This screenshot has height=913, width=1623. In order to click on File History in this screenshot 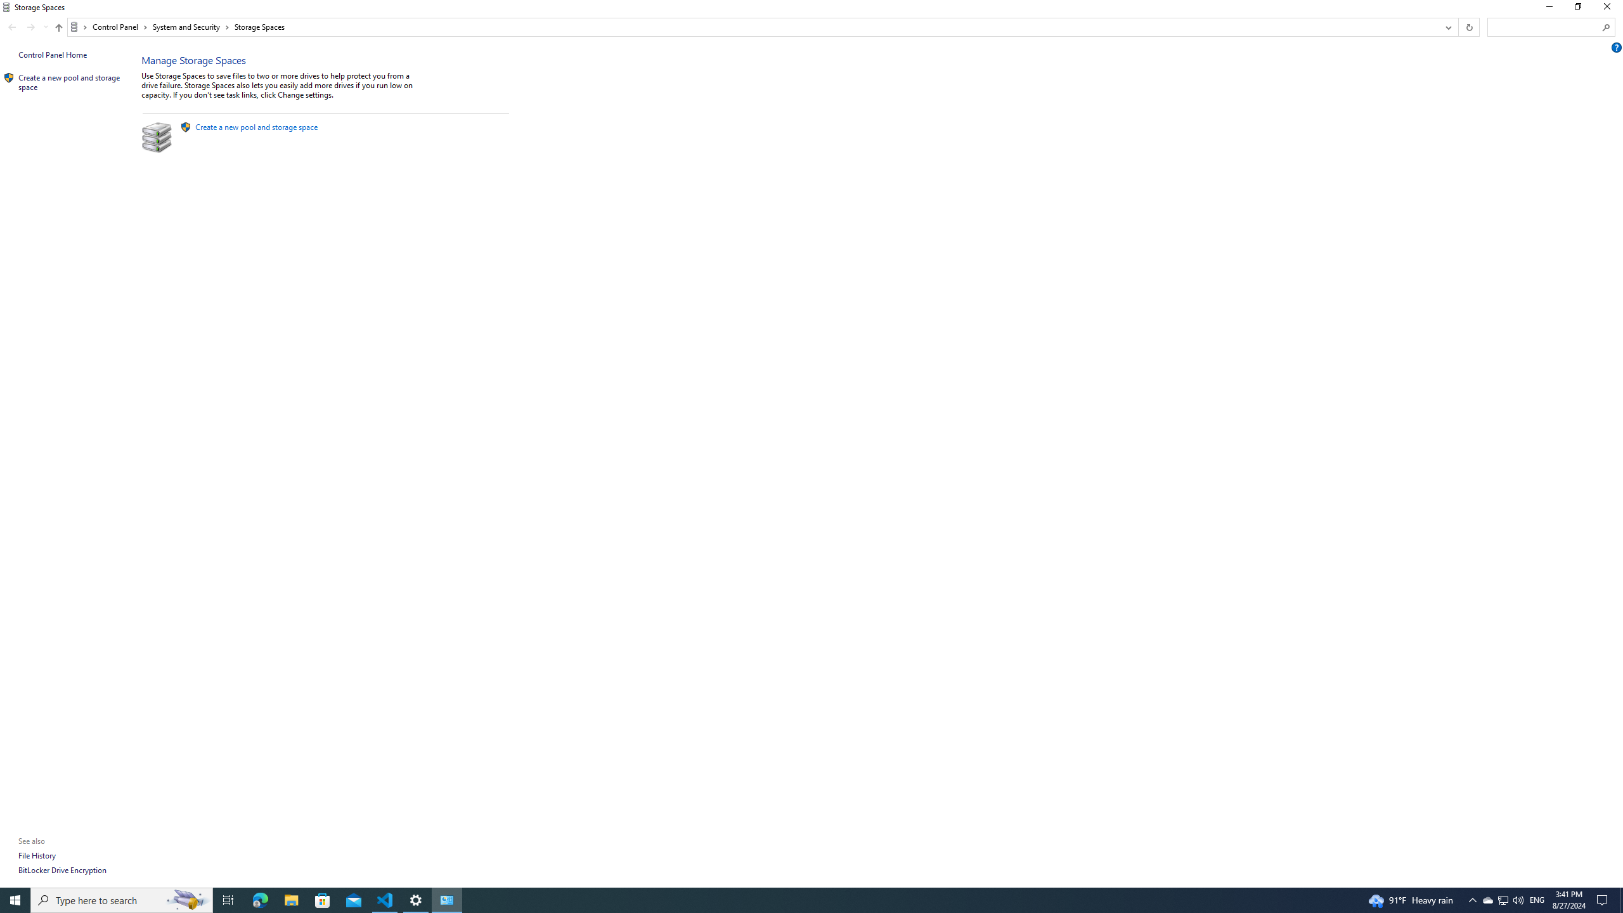, I will do `click(37, 855)`.